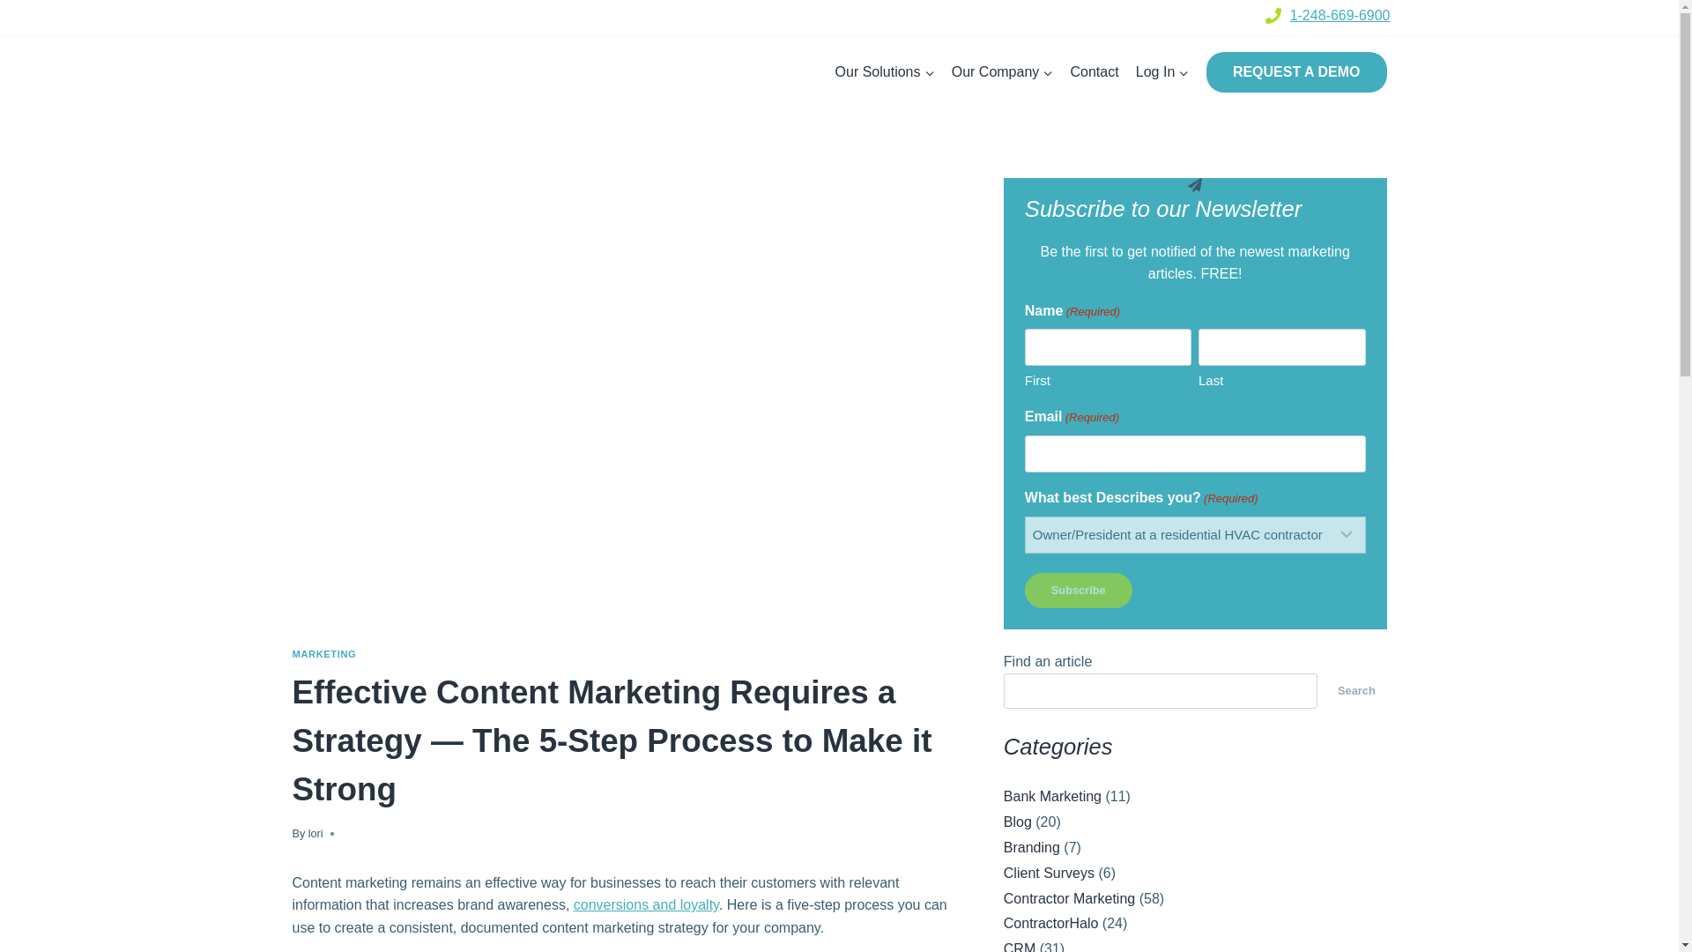 Image resolution: width=1692 pixels, height=952 pixels. Describe the element at coordinates (1296, 72) in the screenshot. I see `REQUEST A DEMO` at that location.